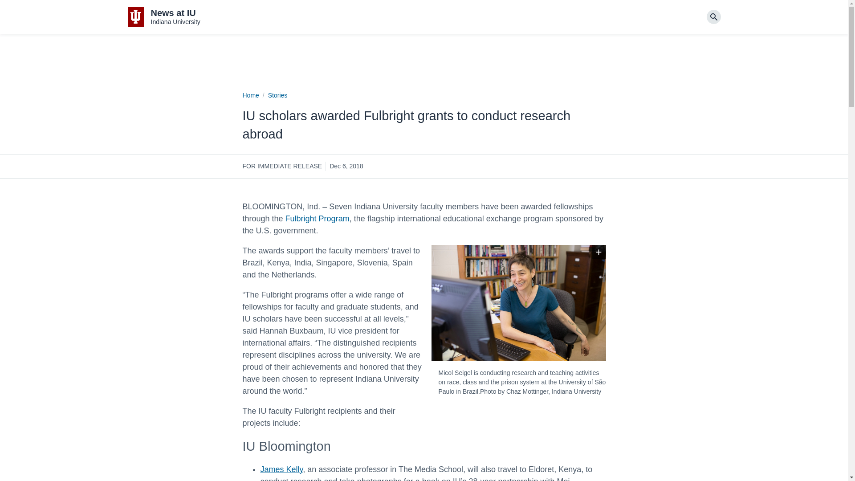 This screenshot has height=481, width=855. Describe the element at coordinates (281, 469) in the screenshot. I see `James Kelly` at that location.